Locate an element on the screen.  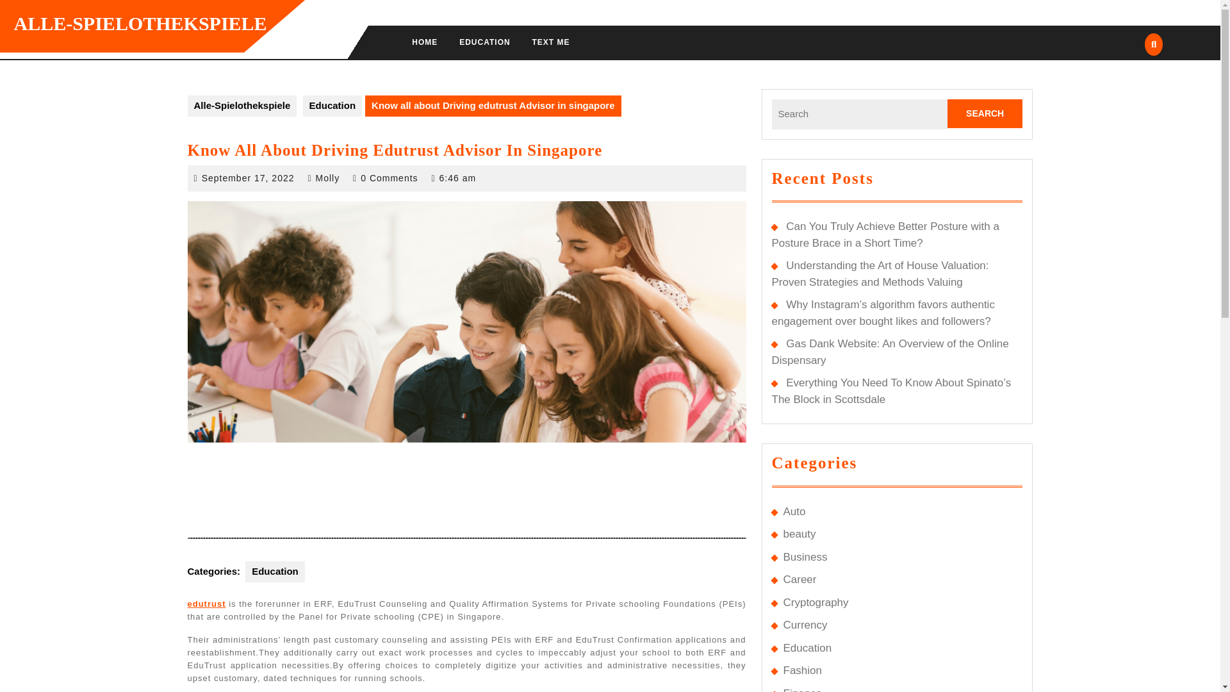
EDUCATION is located at coordinates (484, 42).